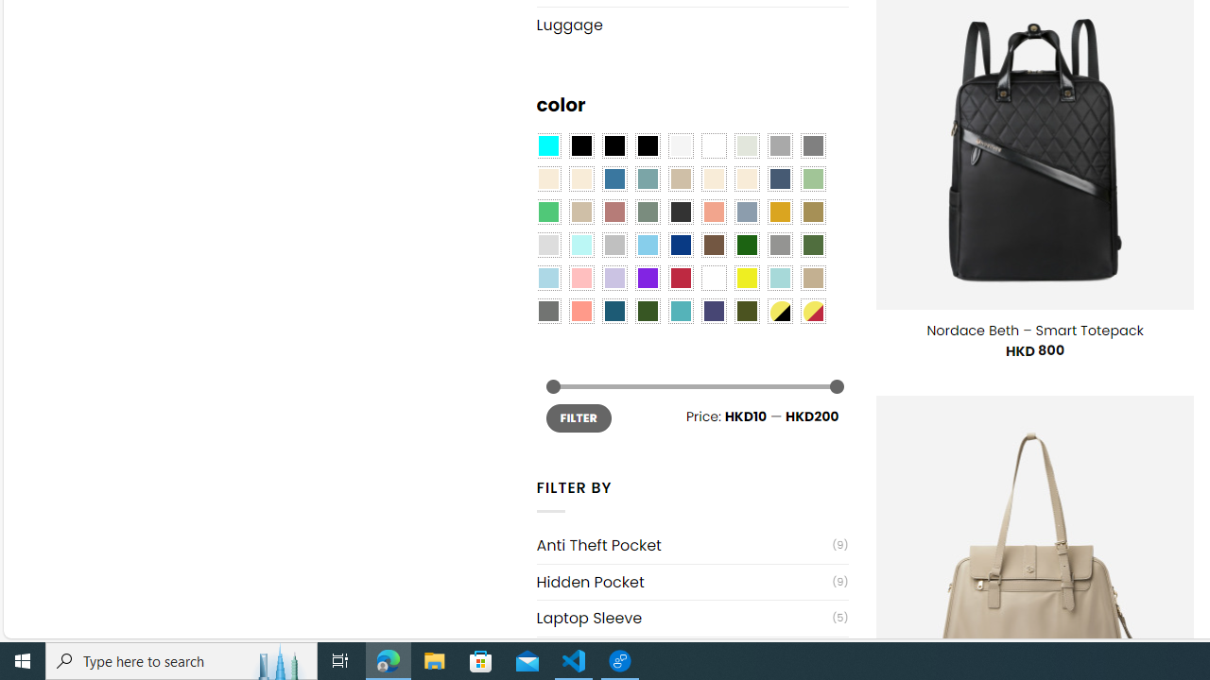 The image size is (1210, 680). Describe the element at coordinates (714, 311) in the screenshot. I see `Purple Navy` at that location.